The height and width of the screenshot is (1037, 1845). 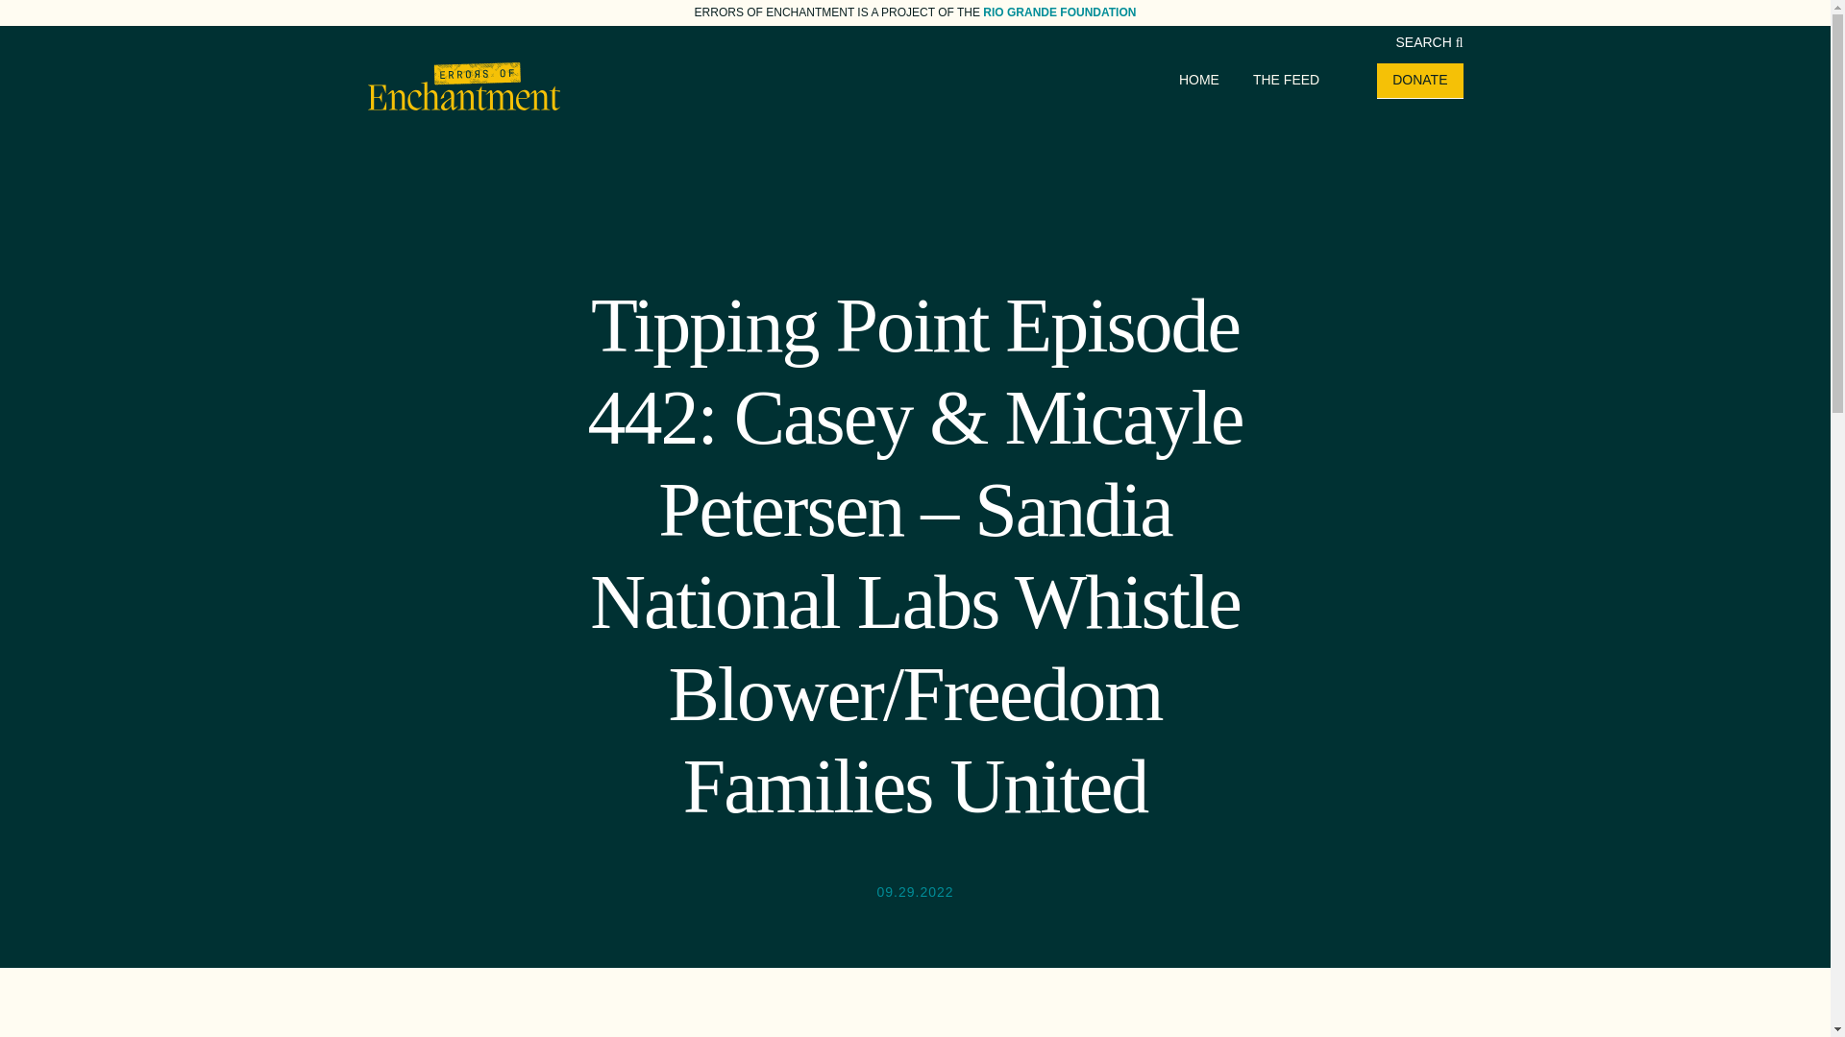 I want to click on RIO GRANDE FOUNDATION, so click(x=1059, y=12).